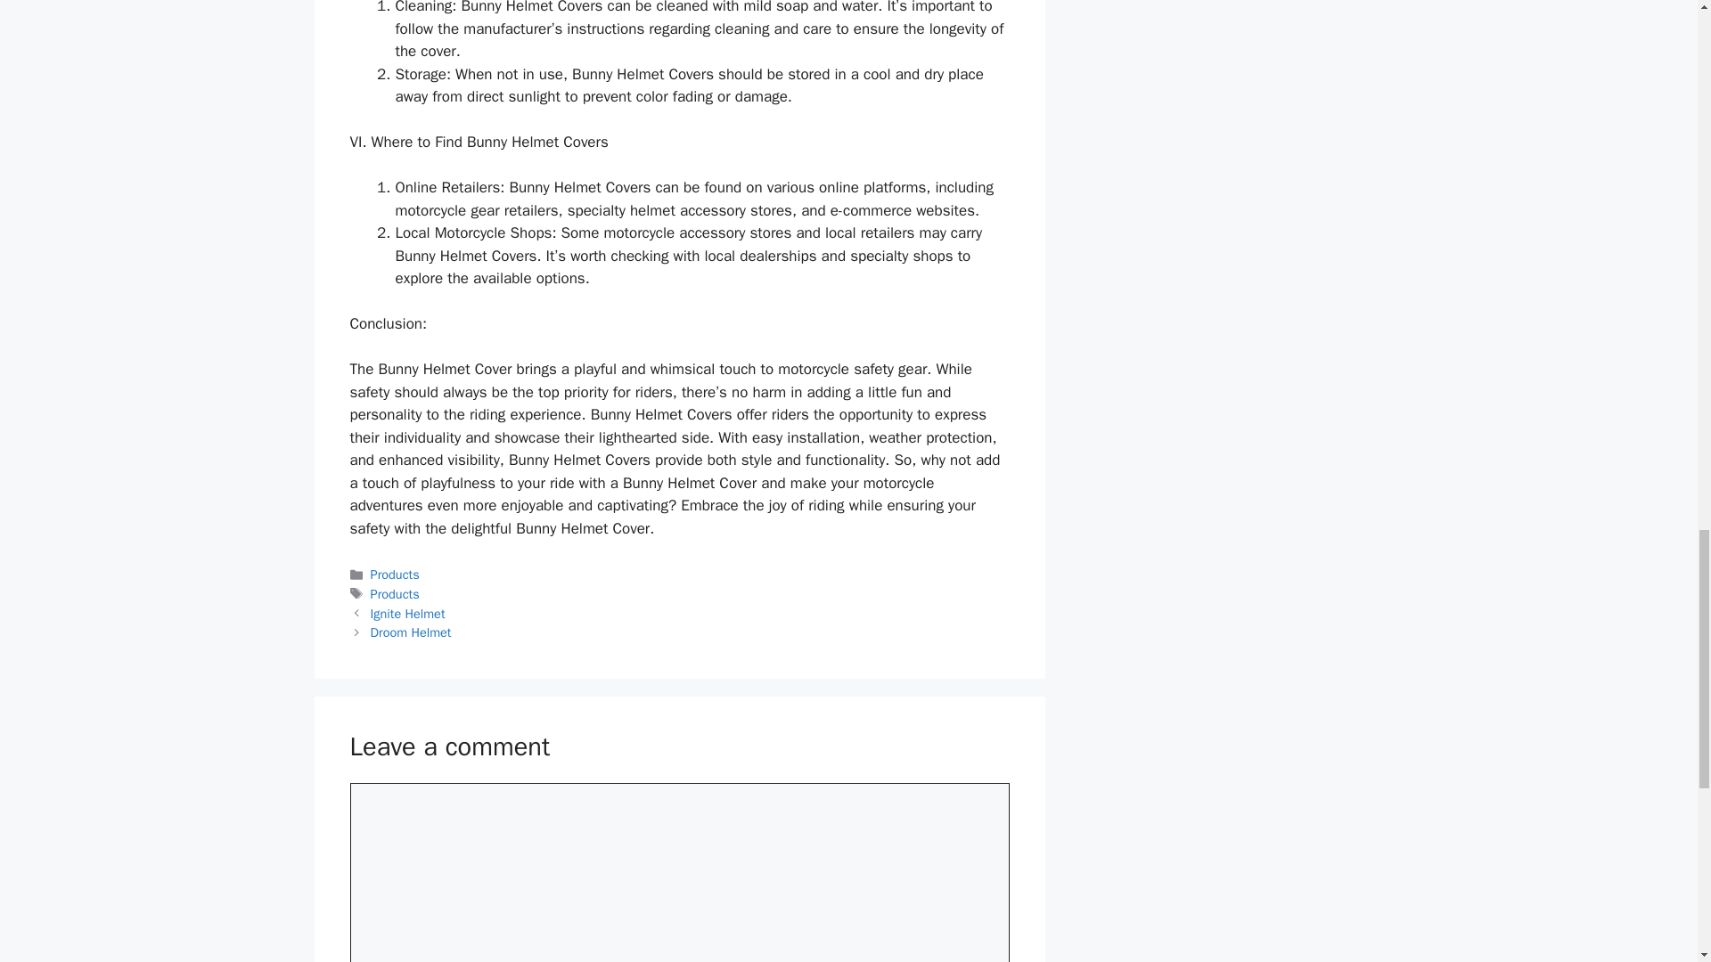  Describe the element at coordinates (395, 593) in the screenshot. I see `Products` at that location.